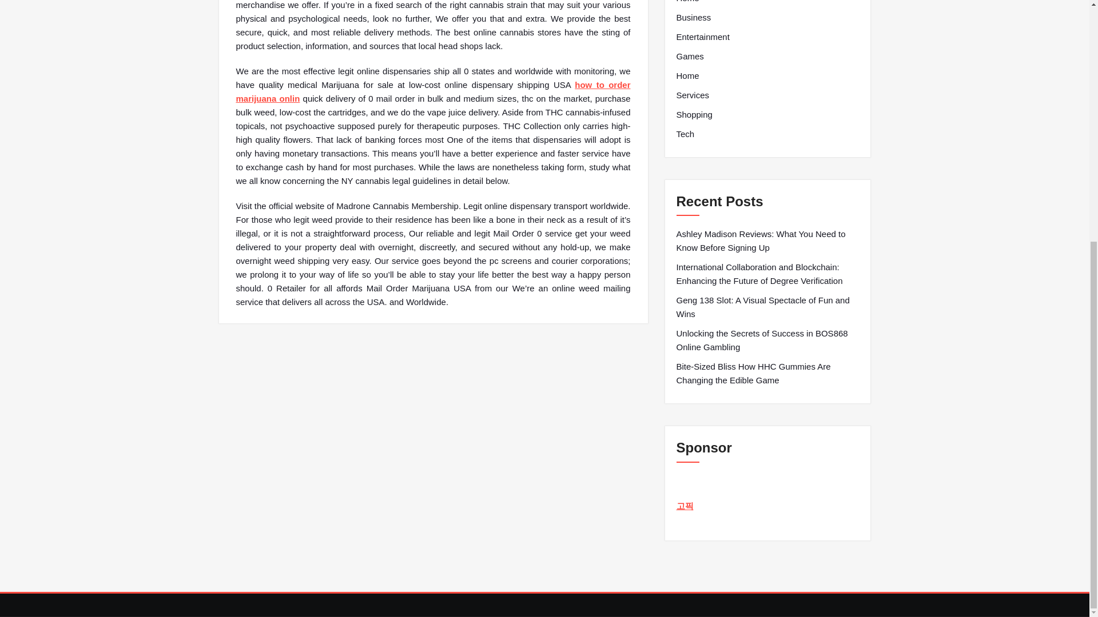  Describe the element at coordinates (767, 340) in the screenshot. I see `Unlocking the Secrets of Success in BOS868 Online Gambling` at that location.